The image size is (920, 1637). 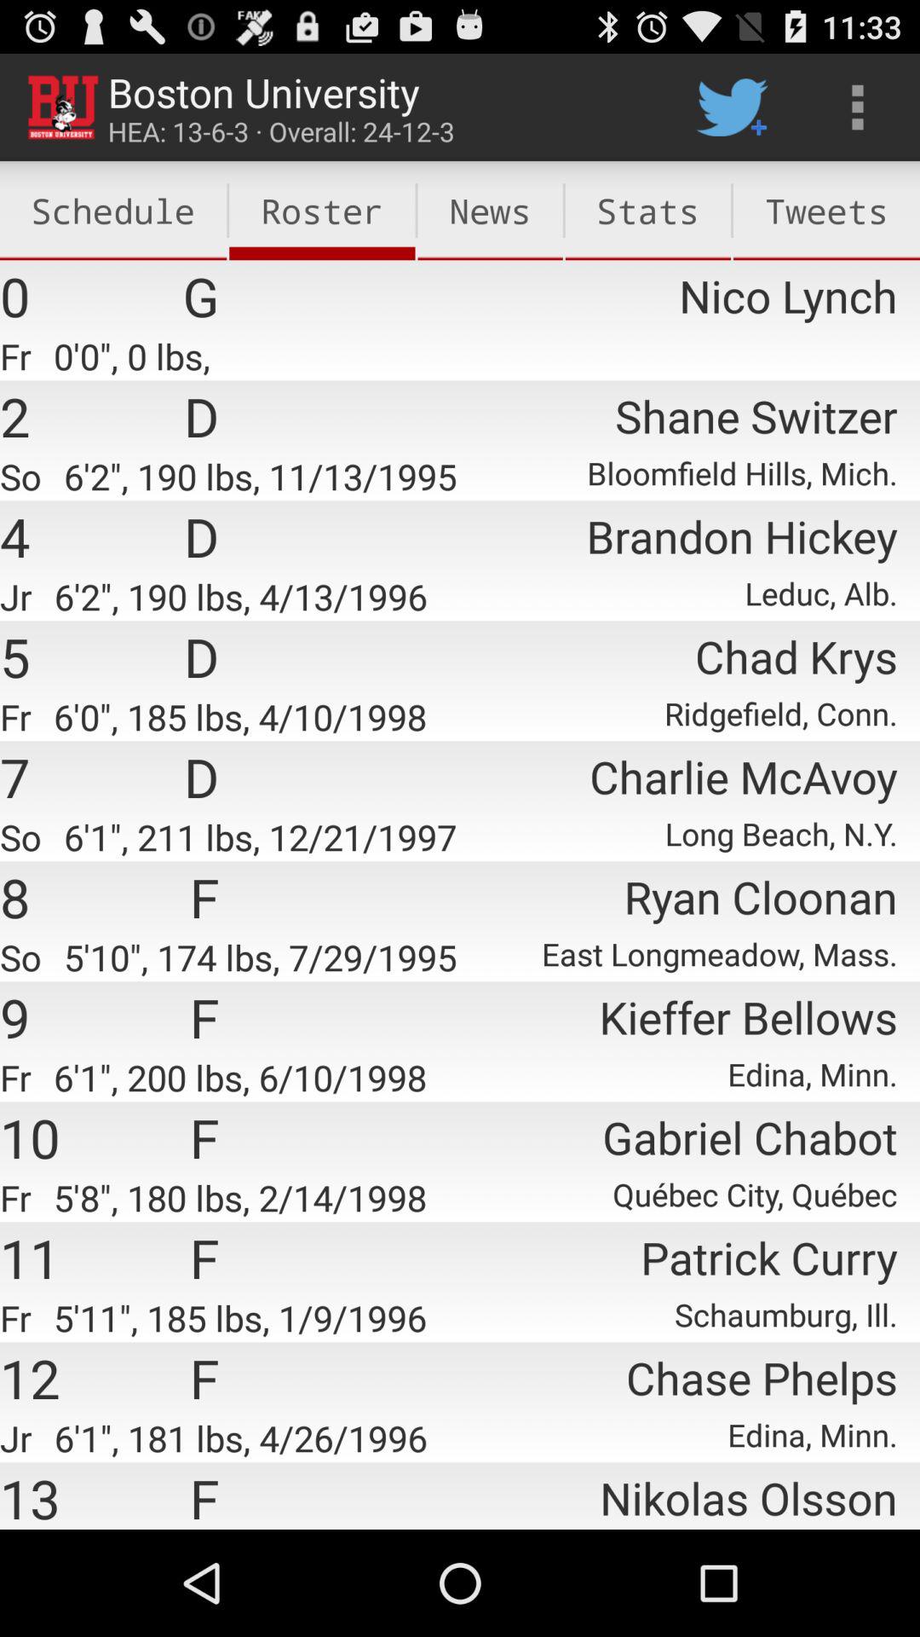 I want to click on press the news, so click(x=490, y=211).